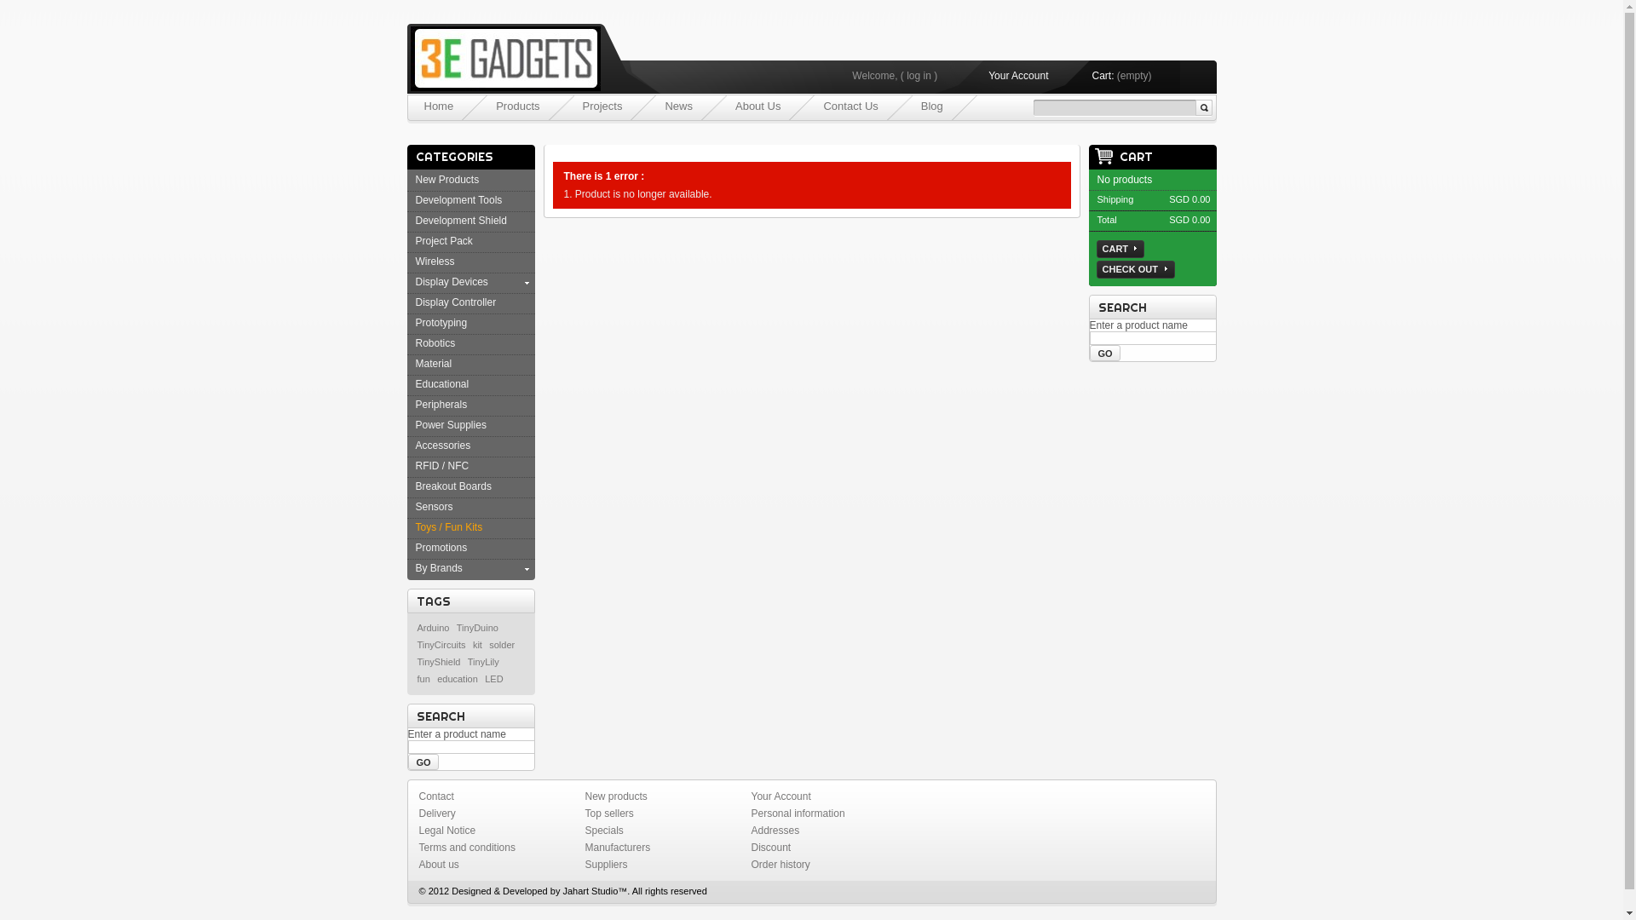 The height and width of the screenshot is (920, 1636). What do you see at coordinates (1135, 269) in the screenshot?
I see `CHECK OUT` at bounding box center [1135, 269].